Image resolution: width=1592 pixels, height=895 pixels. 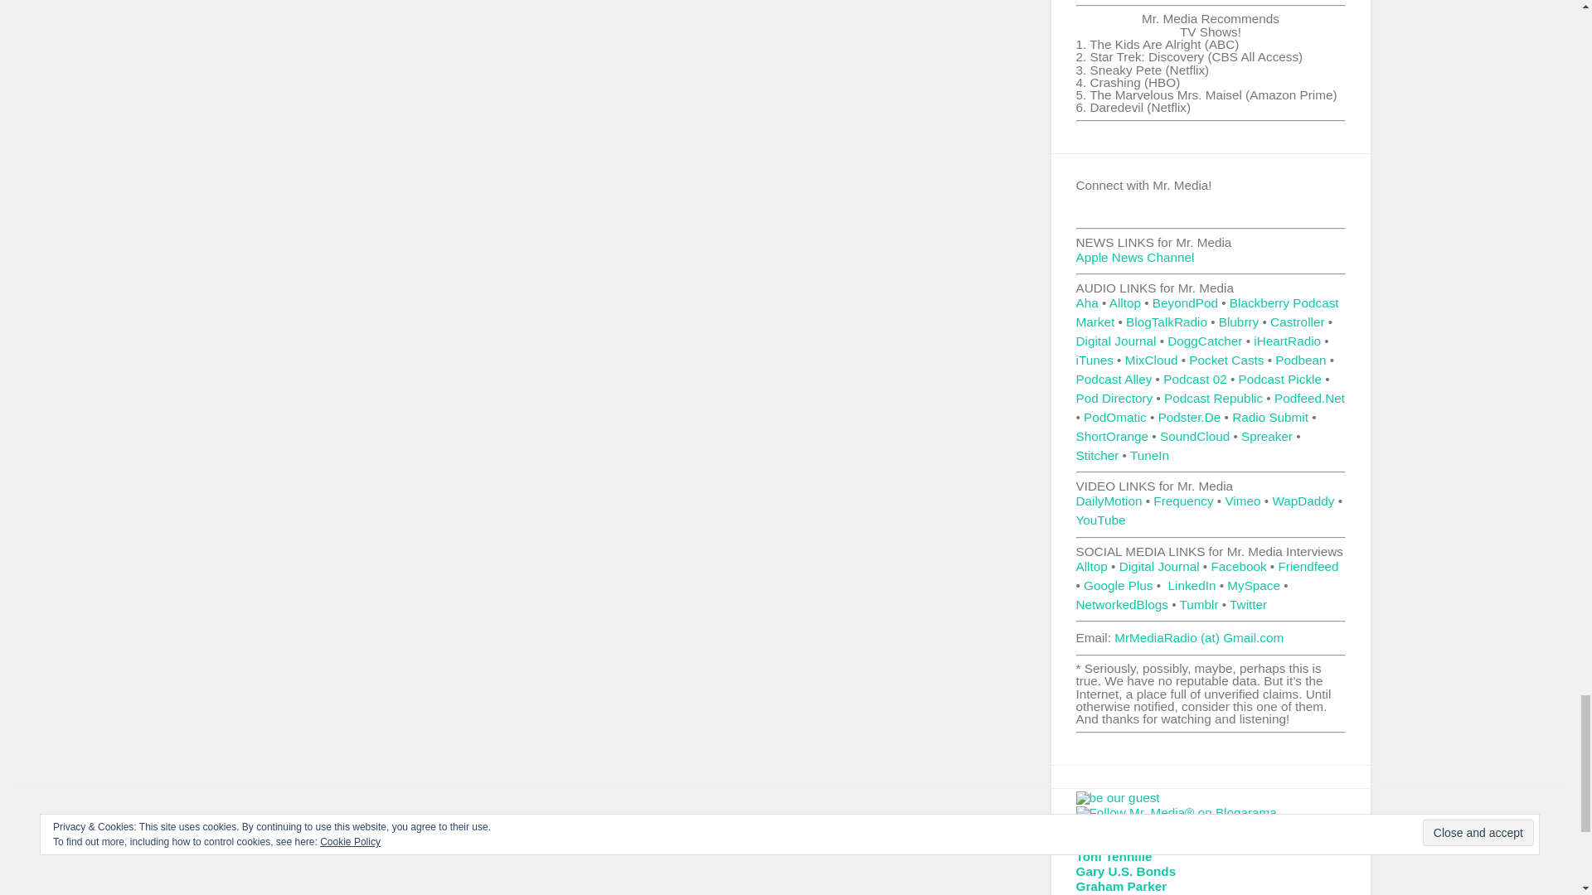 What do you see at coordinates (1212, 398) in the screenshot?
I see `Podcast Republic` at bounding box center [1212, 398].